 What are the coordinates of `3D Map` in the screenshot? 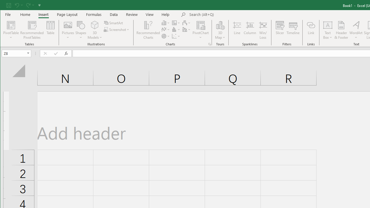 It's located at (220, 25).